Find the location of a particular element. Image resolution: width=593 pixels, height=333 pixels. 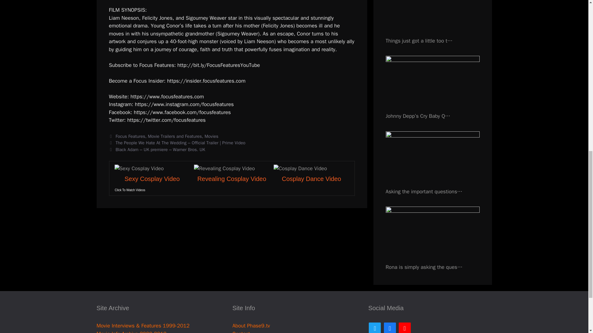

Movie Trailers and Features is located at coordinates (175, 136).